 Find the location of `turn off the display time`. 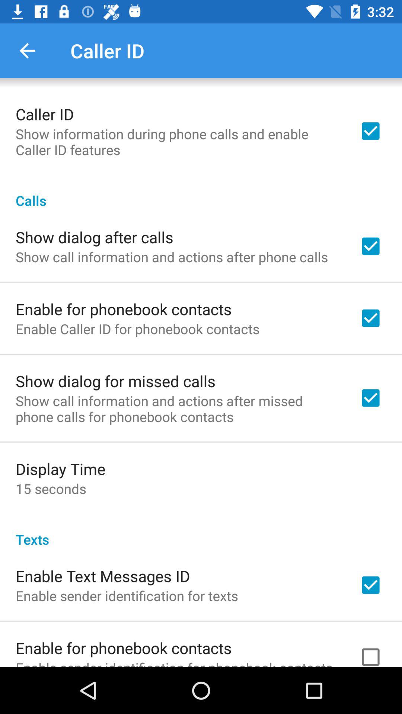

turn off the display time is located at coordinates (60, 469).